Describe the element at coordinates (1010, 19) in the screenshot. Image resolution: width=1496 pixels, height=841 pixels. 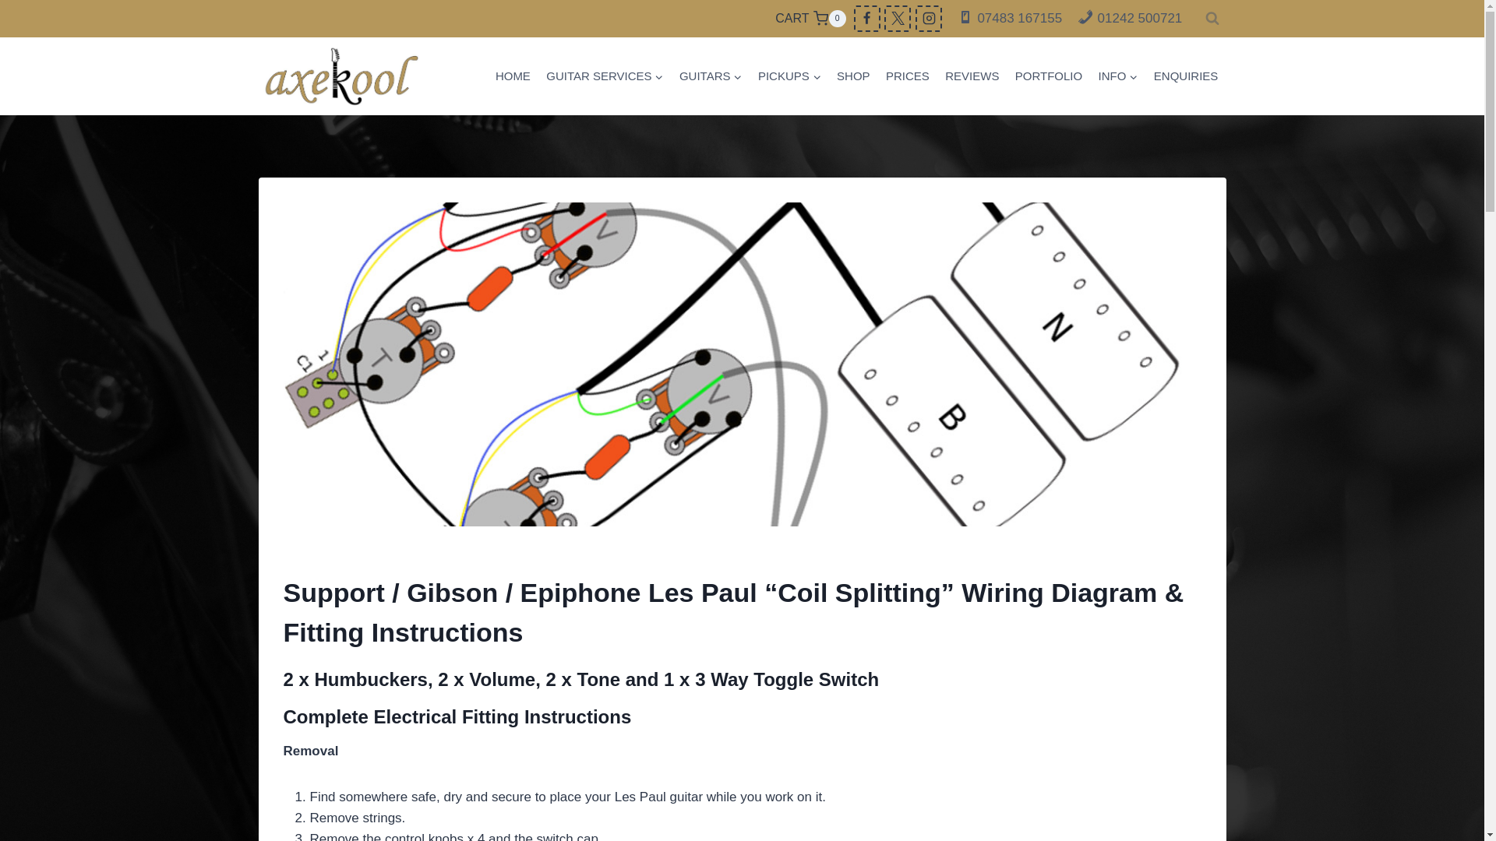
I see `GUITAR SERVICES` at that location.